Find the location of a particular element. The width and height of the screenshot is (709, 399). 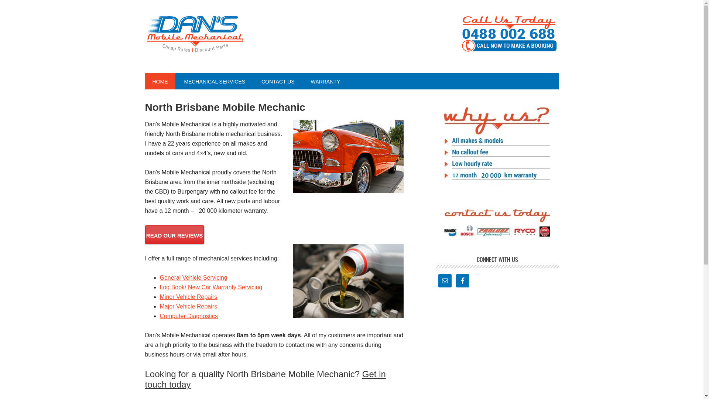

MECHANICAL SERVICES is located at coordinates (215, 81).